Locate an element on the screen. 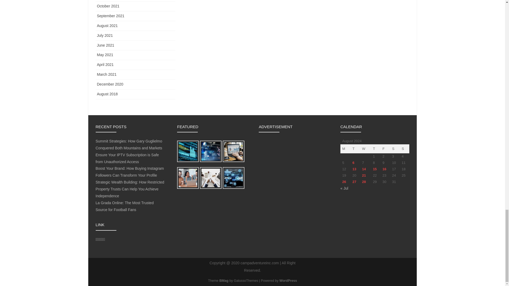  Semantic Personal Publishing Platform is located at coordinates (288, 281).